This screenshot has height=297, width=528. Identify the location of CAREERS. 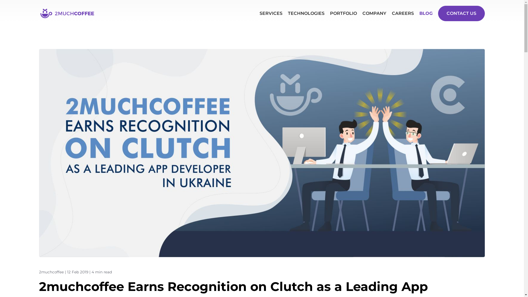
(403, 13).